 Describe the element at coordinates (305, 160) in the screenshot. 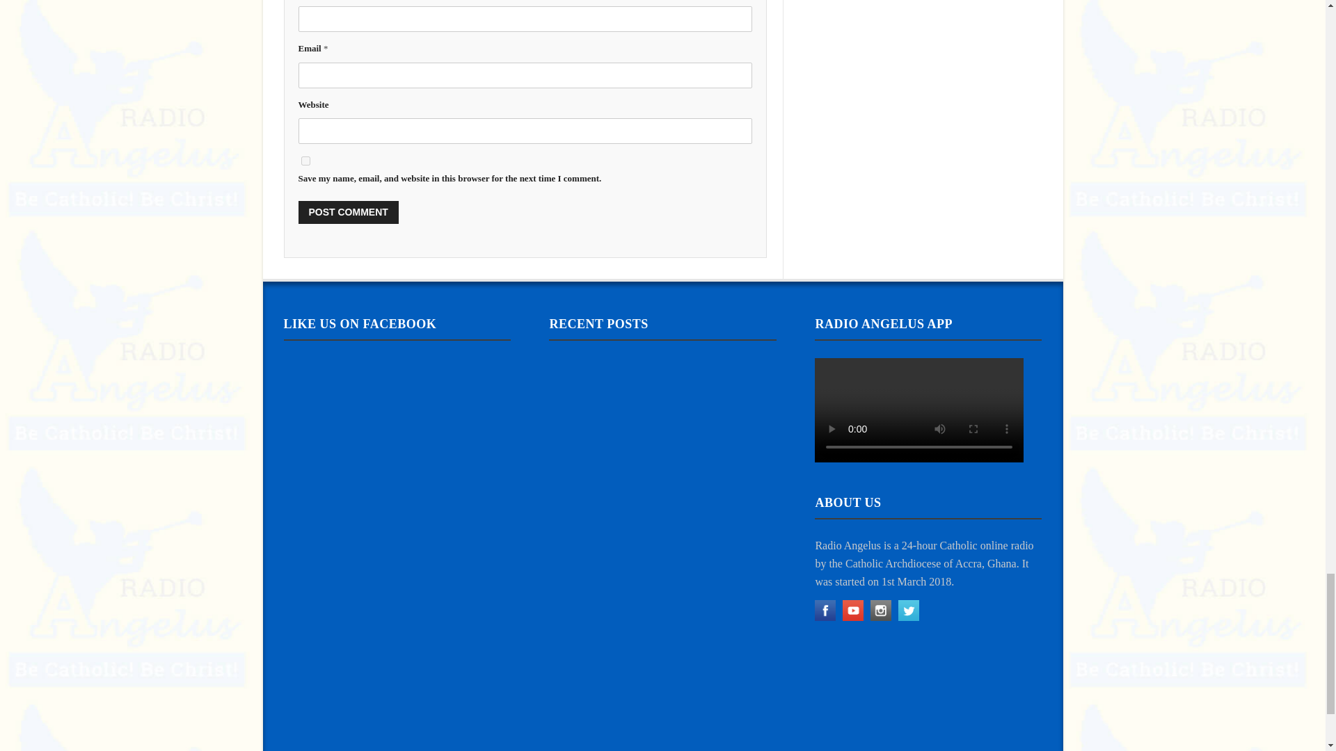

I see `yes` at that location.